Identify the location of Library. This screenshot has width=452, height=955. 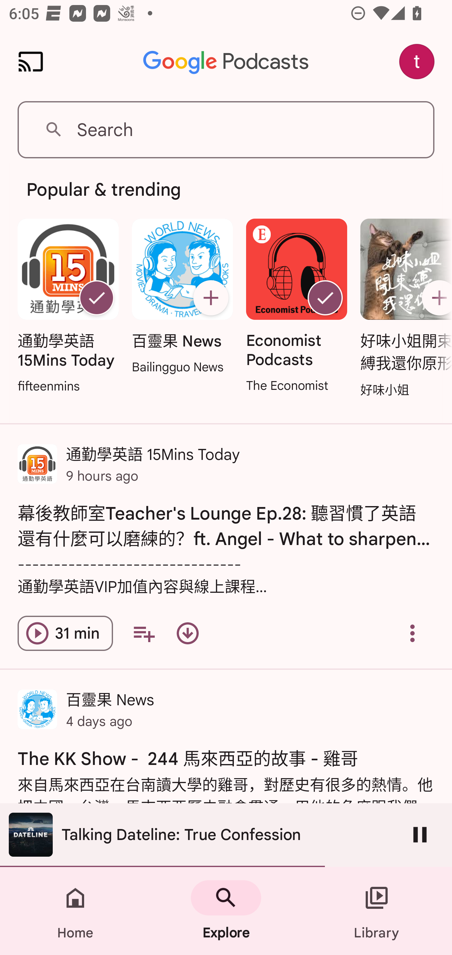
(377, 911).